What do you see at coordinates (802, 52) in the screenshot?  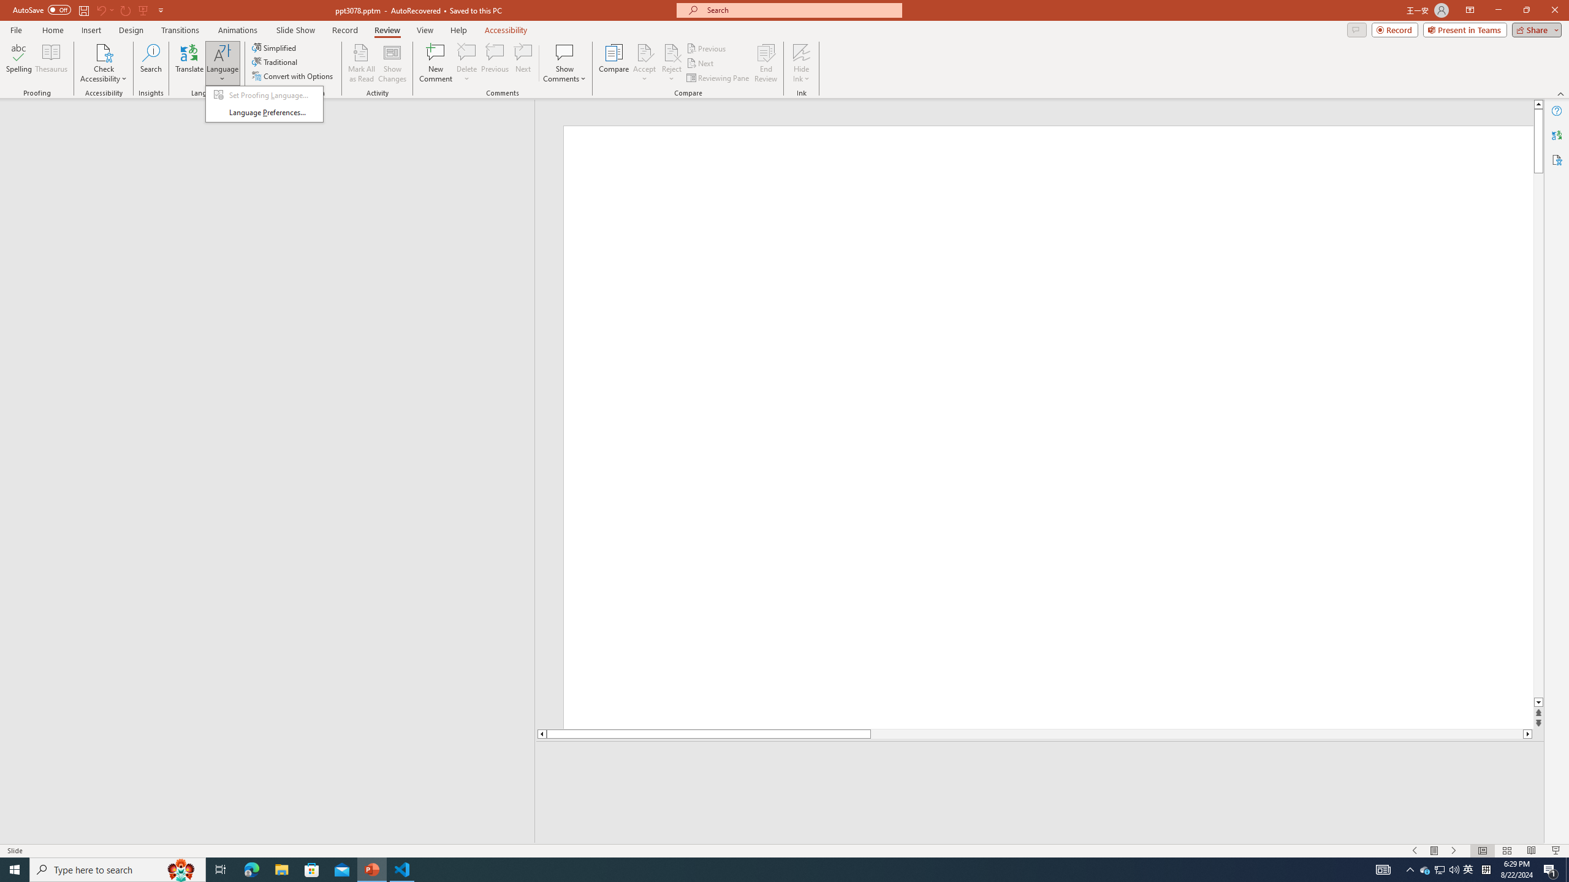 I see `Hide Ink` at bounding box center [802, 52].